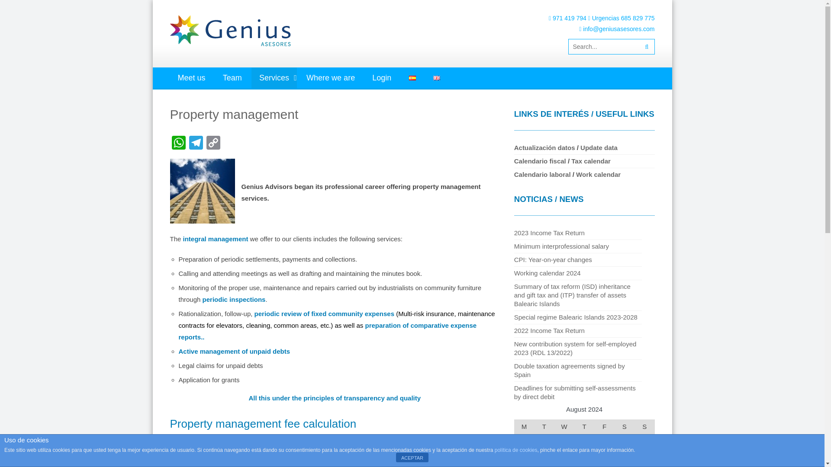 This screenshot has width=831, height=467. Describe the element at coordinates (191, 78) in the screenshot. I see `Meet us` at that location.